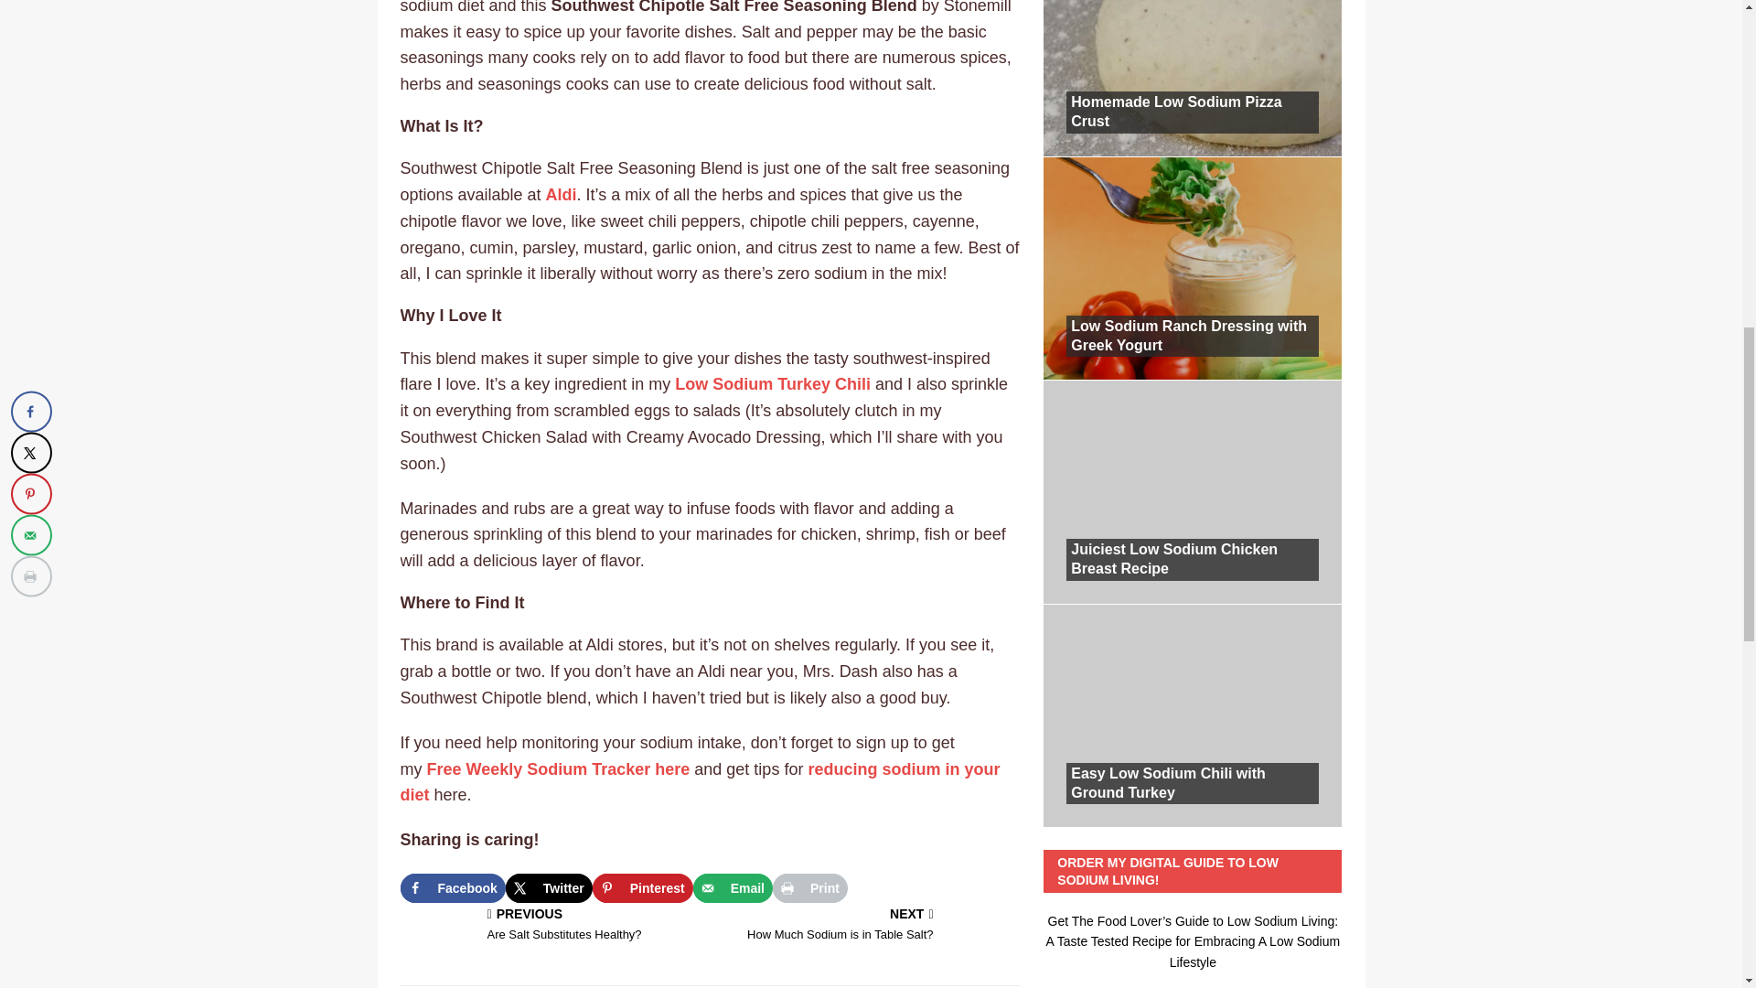  Describe the element at coordinates (701, 782) in the screenshot. I see `Share on Facebook` at that location.